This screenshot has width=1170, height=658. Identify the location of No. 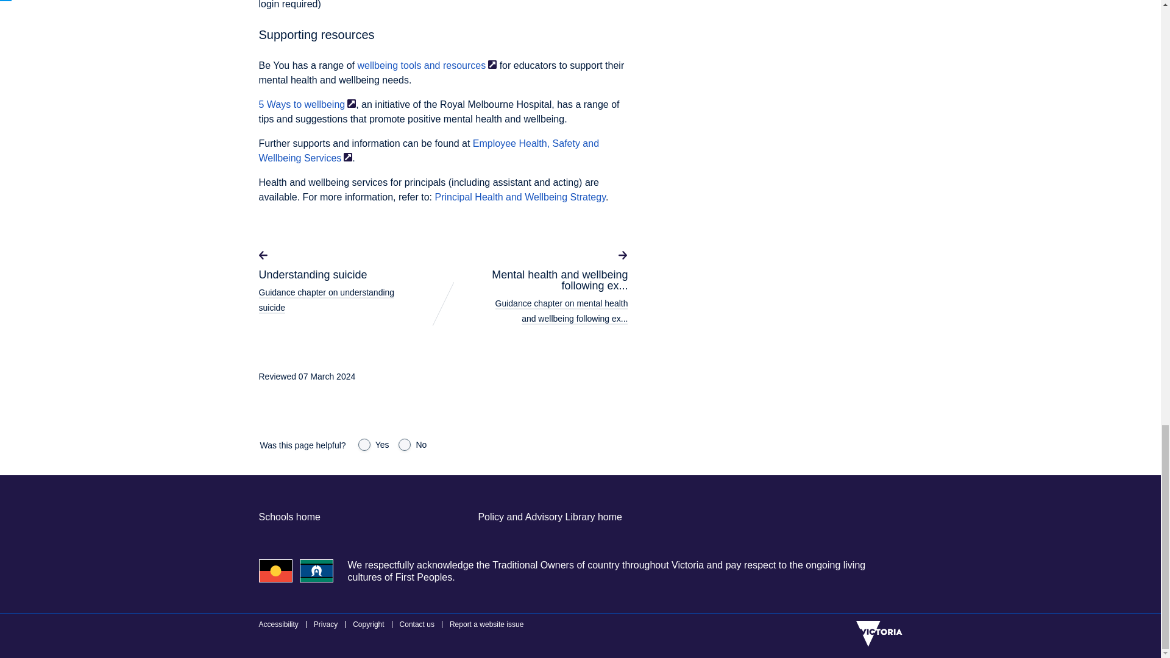
(405, 445).